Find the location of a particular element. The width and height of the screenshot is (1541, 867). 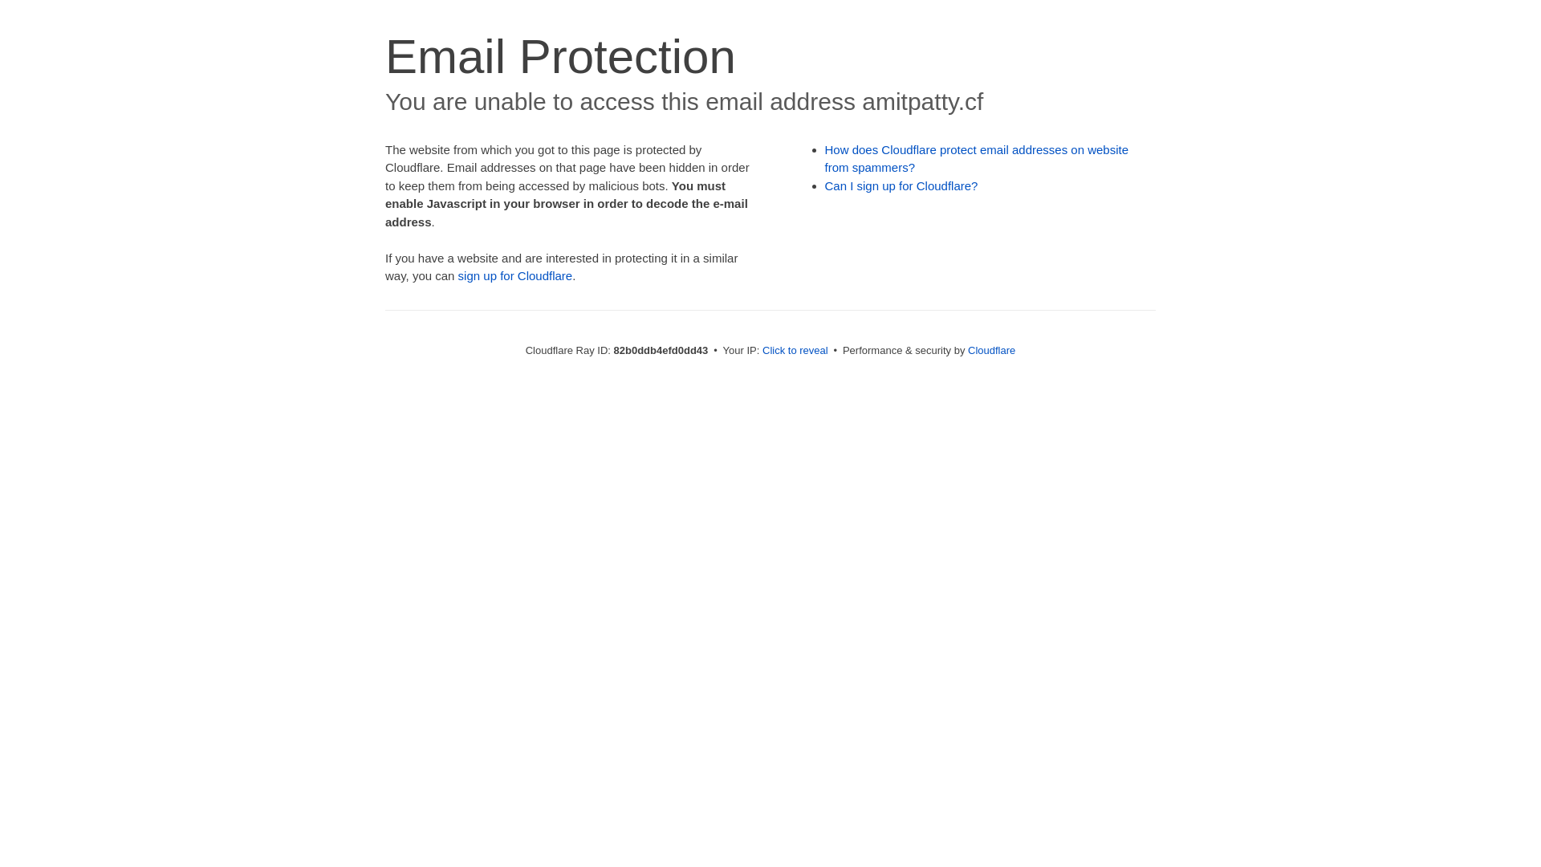

Can I sign up for Cloudflare? is located at coordinates (902, 186).